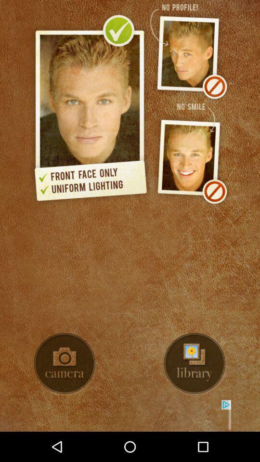  Describe the element at coordinates (195, 363) in the screenshot. I see `look for library` at that location.